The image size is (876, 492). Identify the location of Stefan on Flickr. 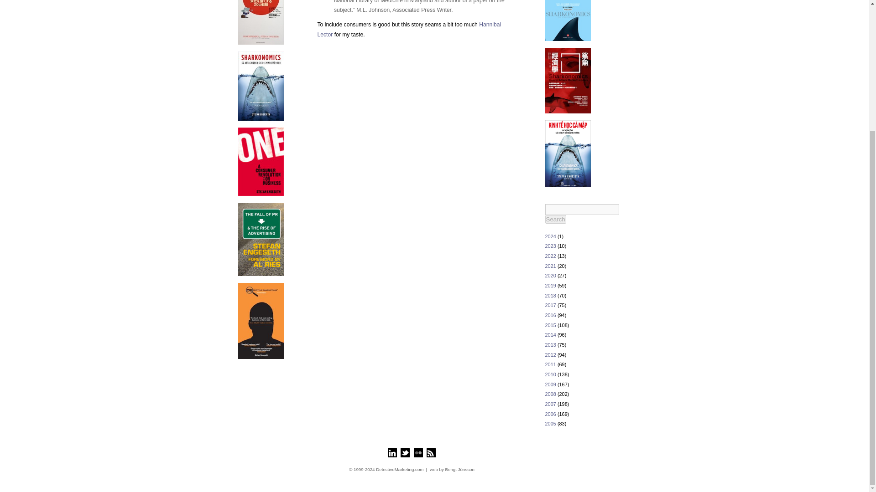
(418, 453).